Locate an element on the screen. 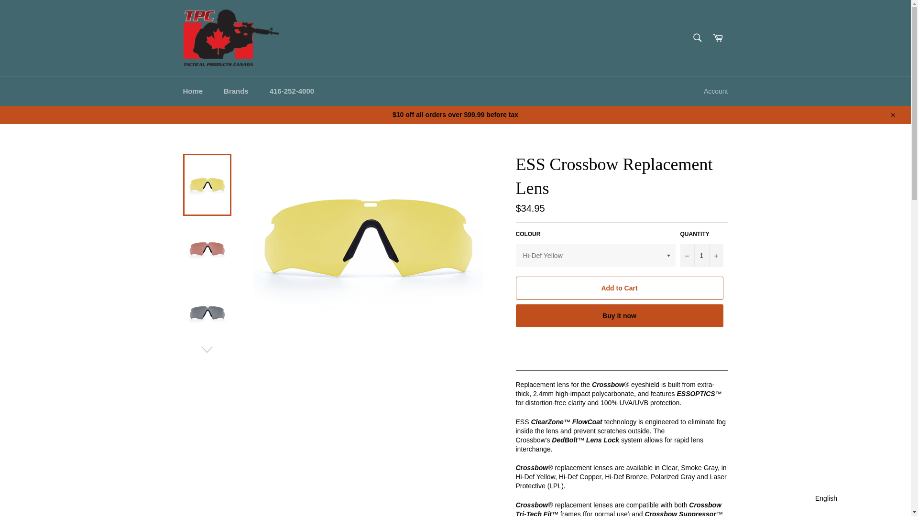  Buy it now is located at coordinates (619, 315).